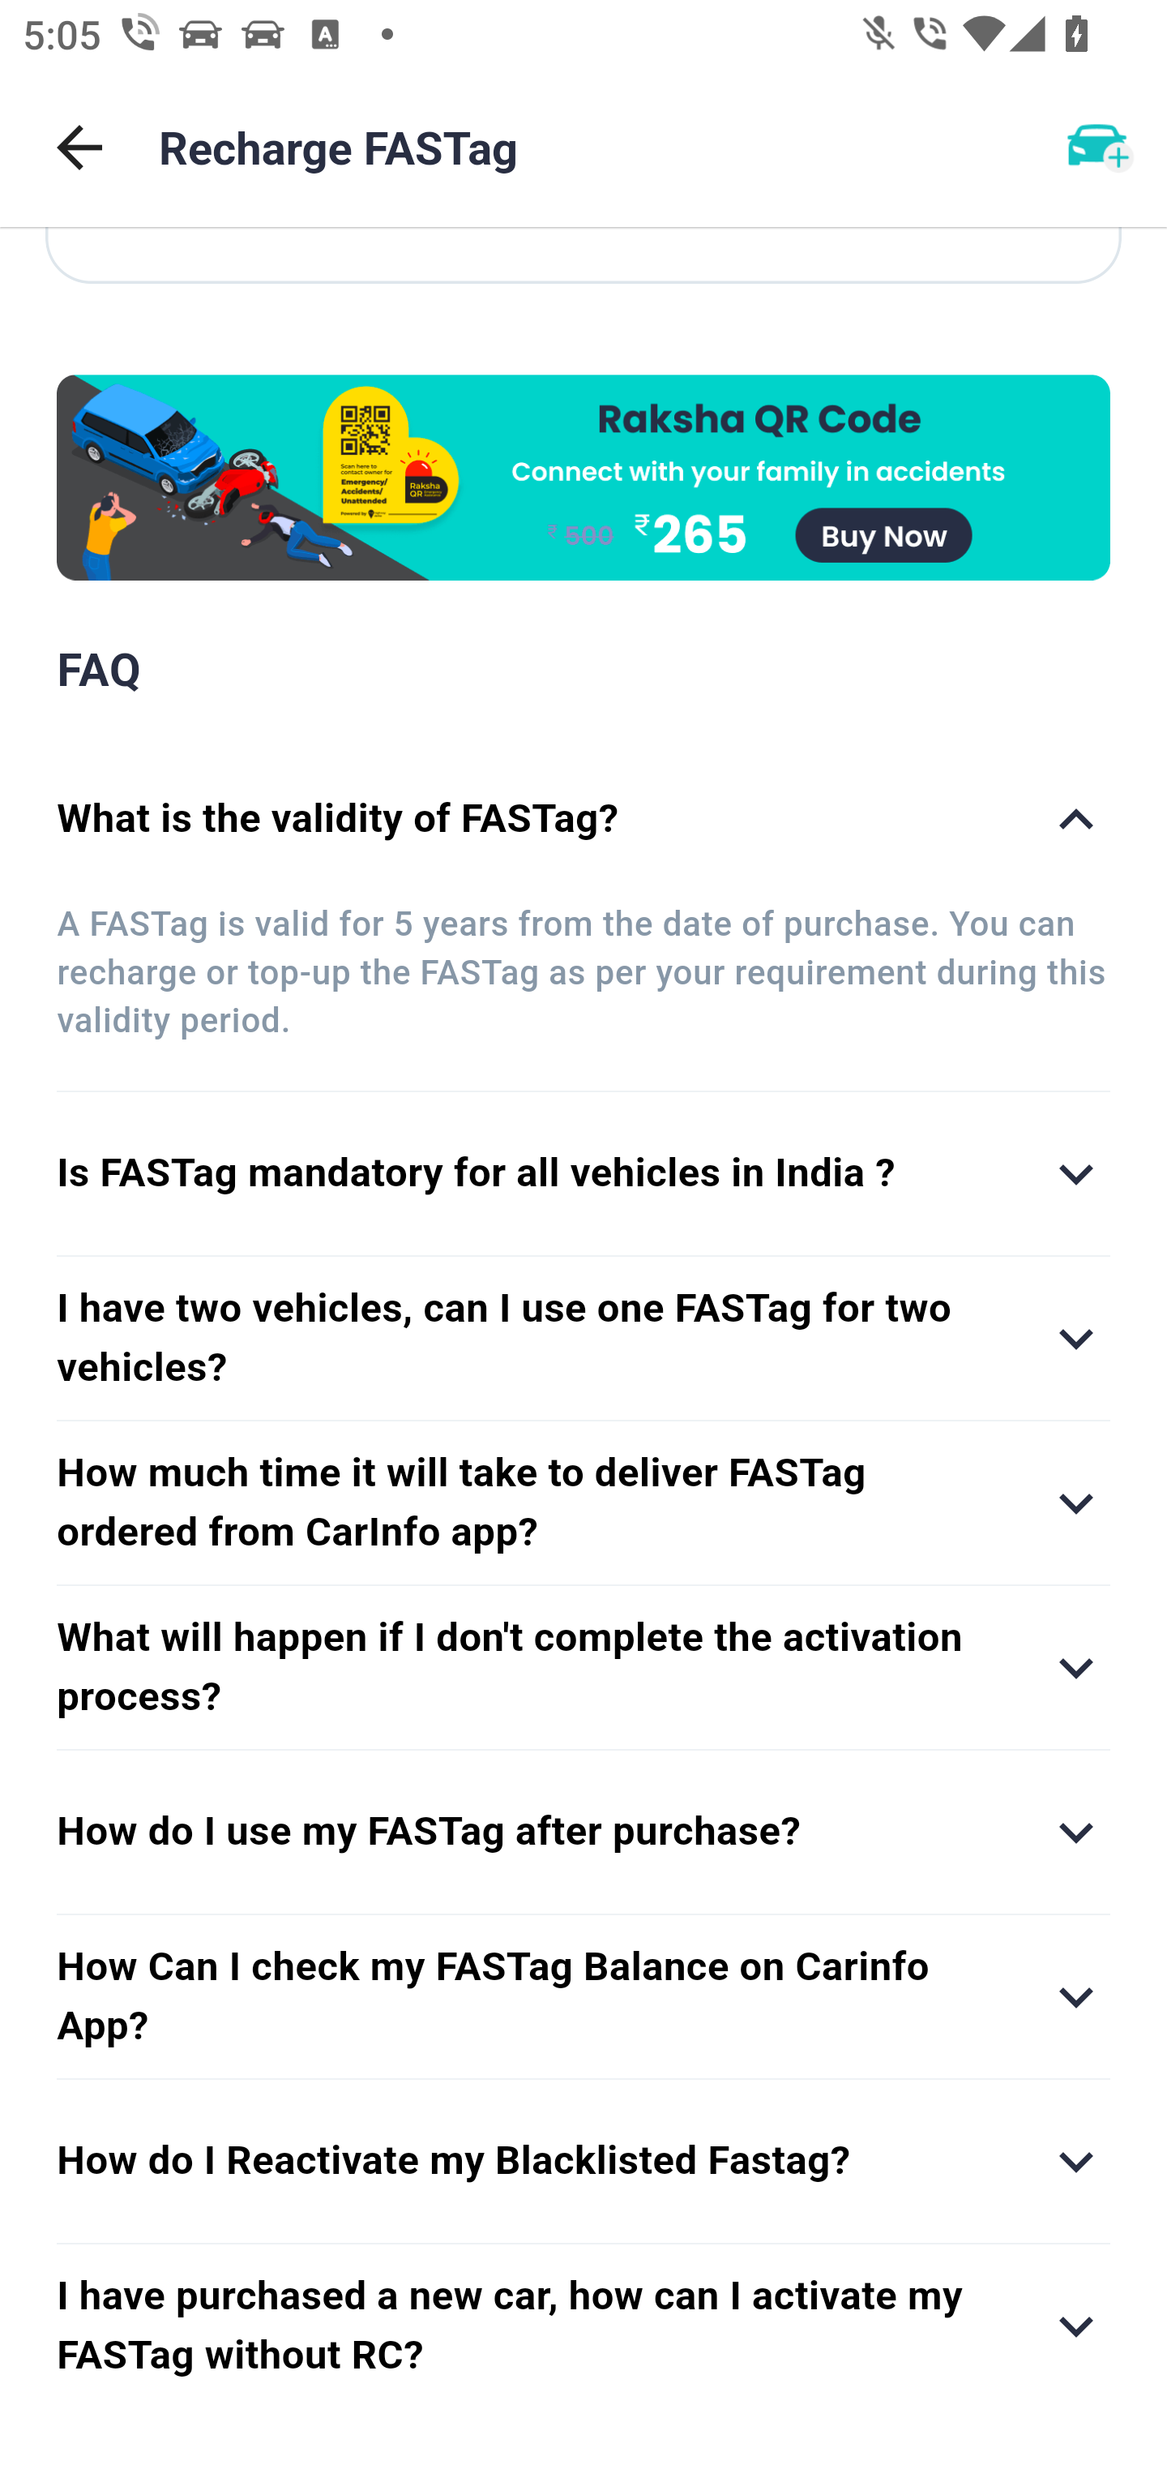 This screenshot has height=2465, width=1167. I want to click on Back, so click(79, 148).